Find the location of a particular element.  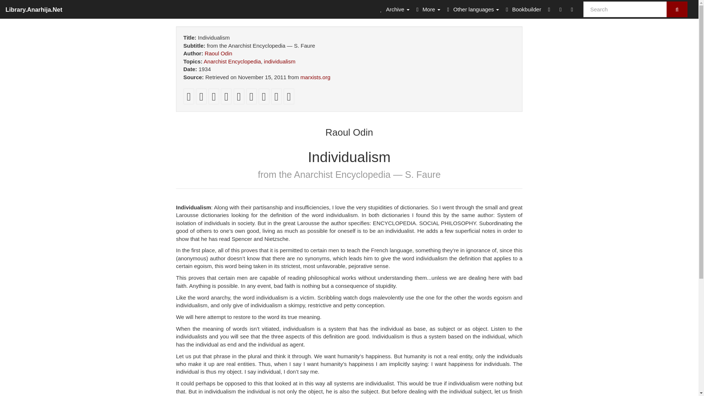

Library.Anarhija.Net is located at coordinates (34, 9).